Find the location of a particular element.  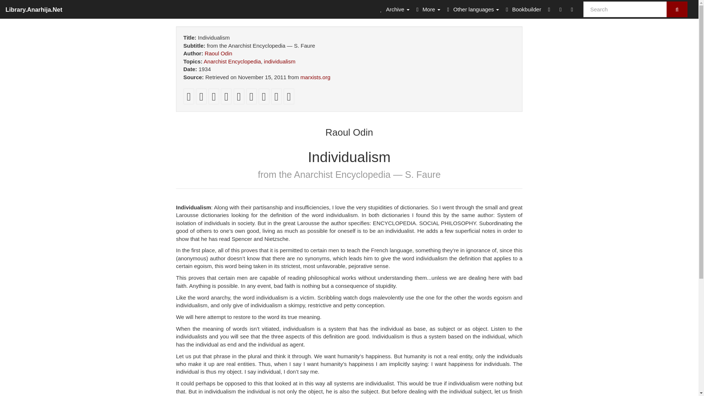

Library.Anarhija.Net is located at coordinates (34, 9).